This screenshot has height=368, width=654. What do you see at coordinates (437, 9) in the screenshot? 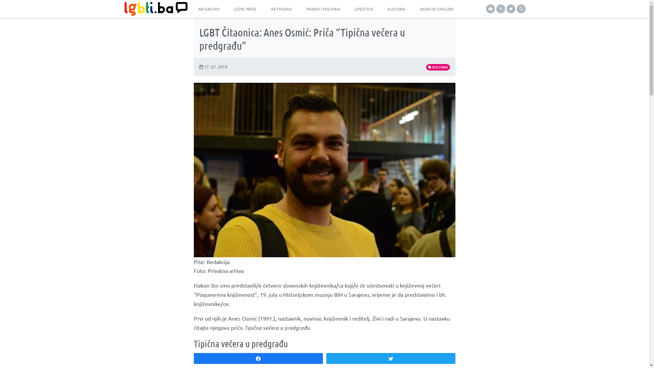
I see `NEWS IN ENGLISH` at bounding box center [437, 9].